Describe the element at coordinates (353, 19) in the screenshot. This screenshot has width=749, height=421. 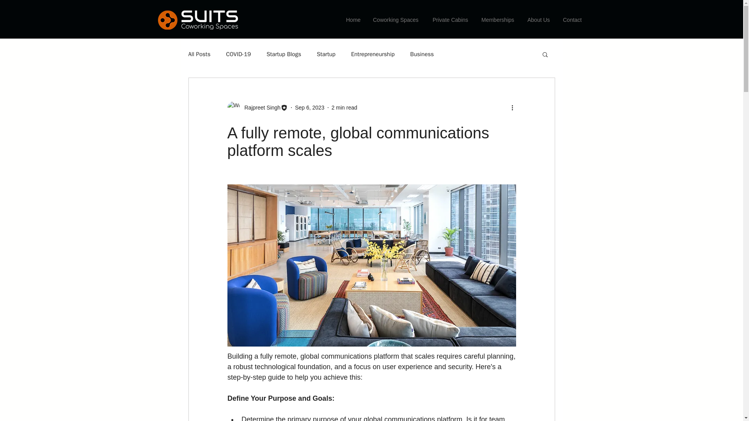
I see `Home` at that location.